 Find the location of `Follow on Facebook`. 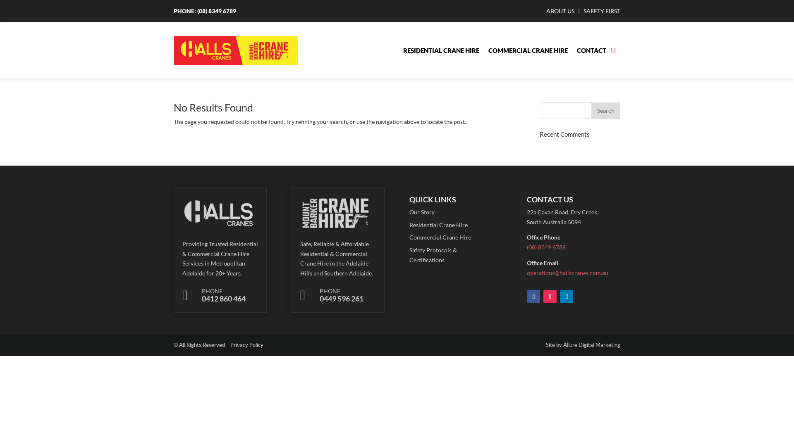

Follow on Facebook is located at coordinates (533, 297).